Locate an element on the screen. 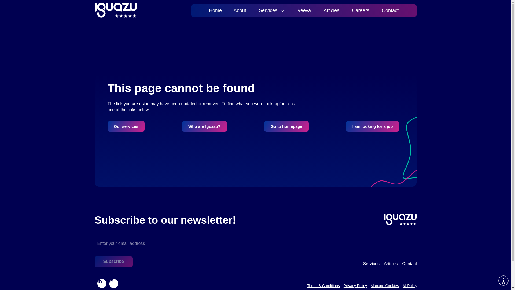 The width and height of the screenshot is (515, 290). Veeva is located at coordinates (304, 10).